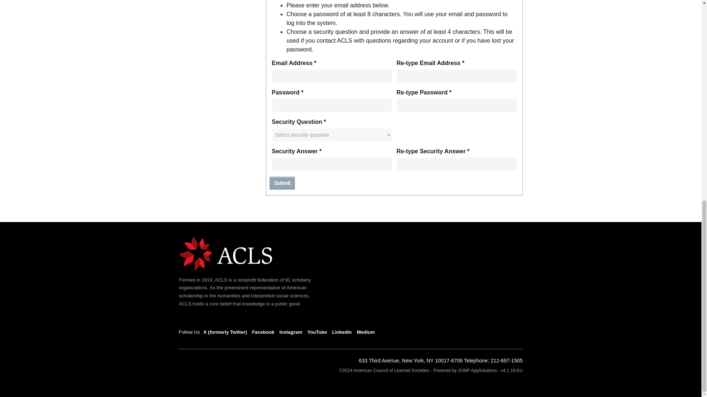 This screenshot has width=707, height=397. What do you see at coordinates (225, 253) in the screenshot?
I see `Home` at bounding box center [225, 253].